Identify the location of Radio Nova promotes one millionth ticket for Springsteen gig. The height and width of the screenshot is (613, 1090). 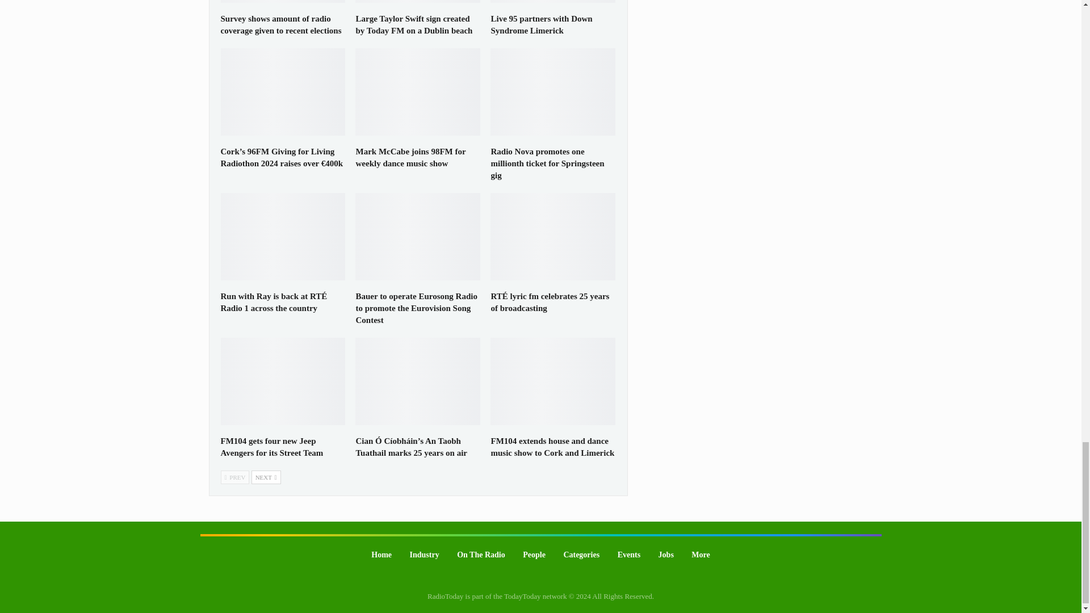
(553, 92).